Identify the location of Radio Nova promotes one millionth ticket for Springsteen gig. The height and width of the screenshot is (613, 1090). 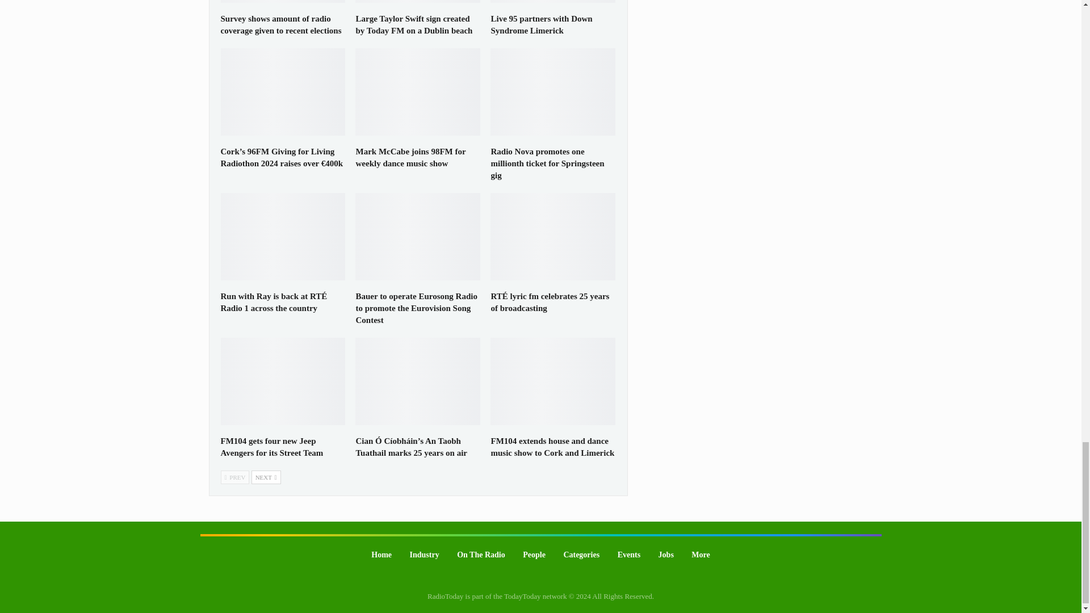
(553, 92).